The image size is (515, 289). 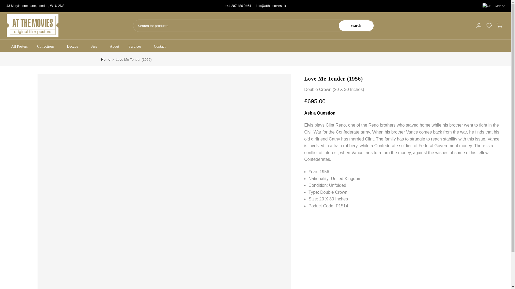 What do you see at coordinates (494, 6) in the screenshot?
I see `GBP` at bounding box center [494, 6].